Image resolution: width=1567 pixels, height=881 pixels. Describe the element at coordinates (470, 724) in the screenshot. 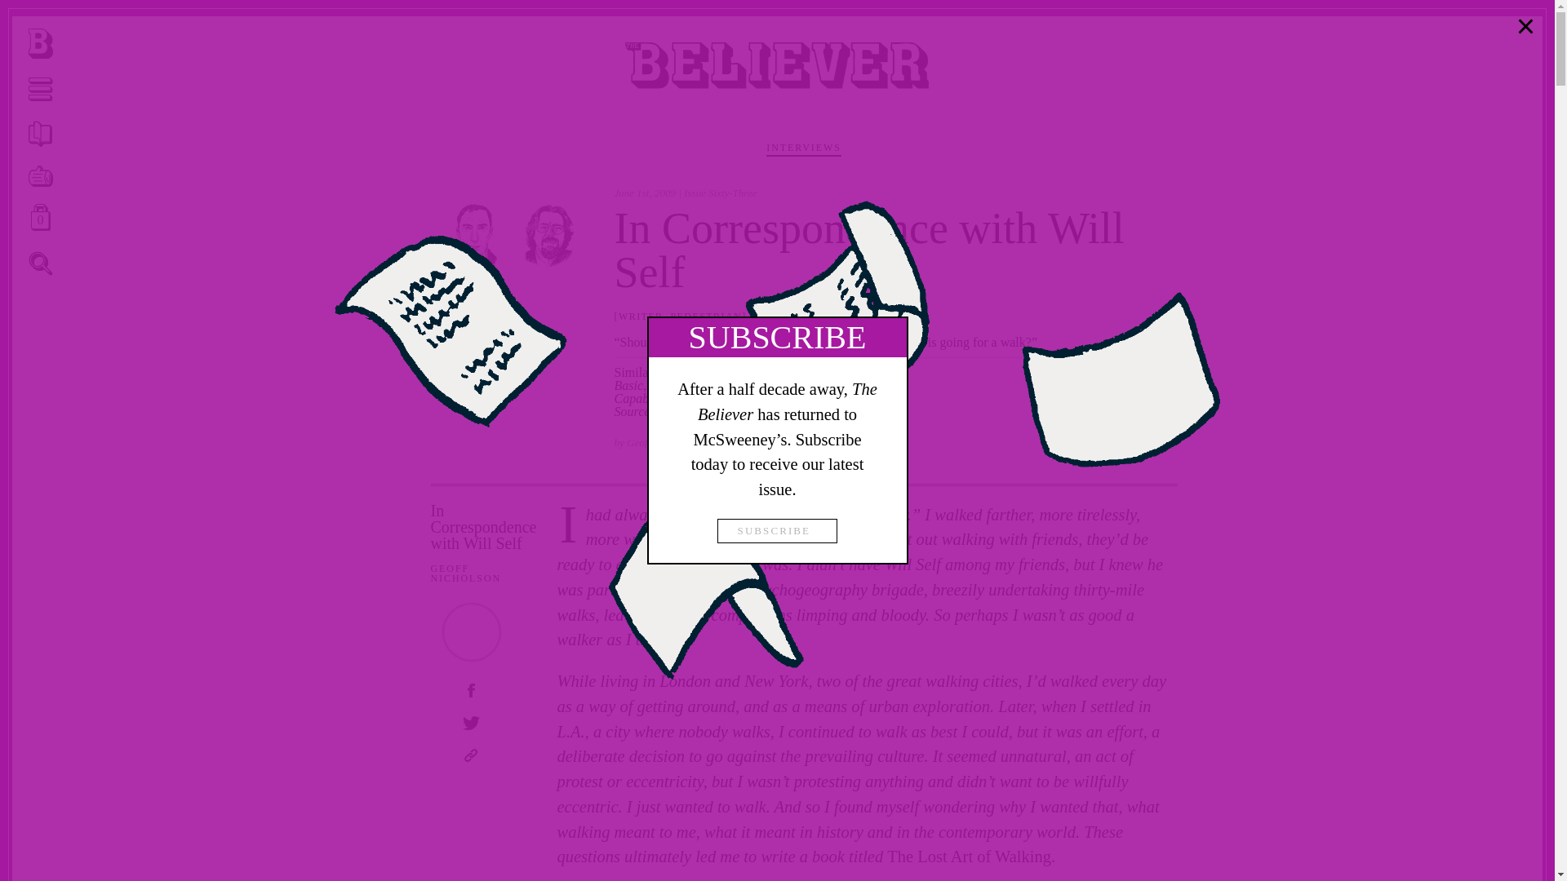

I see `Close Popup` at that location.